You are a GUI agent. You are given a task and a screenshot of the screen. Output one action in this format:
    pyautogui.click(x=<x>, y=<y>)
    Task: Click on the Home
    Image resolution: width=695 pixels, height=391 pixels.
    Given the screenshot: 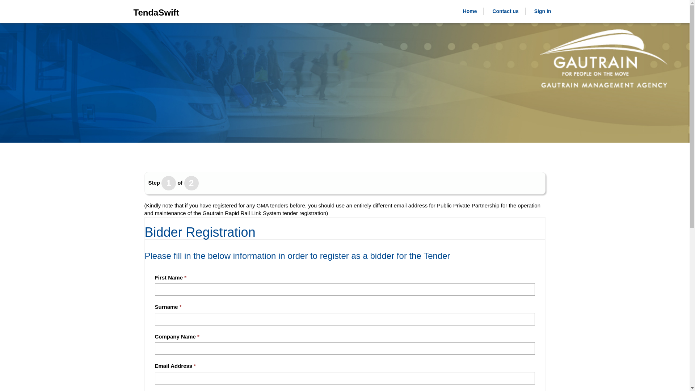 What is the action you would take?
    pyautogui.click(x=470, y=11)
    